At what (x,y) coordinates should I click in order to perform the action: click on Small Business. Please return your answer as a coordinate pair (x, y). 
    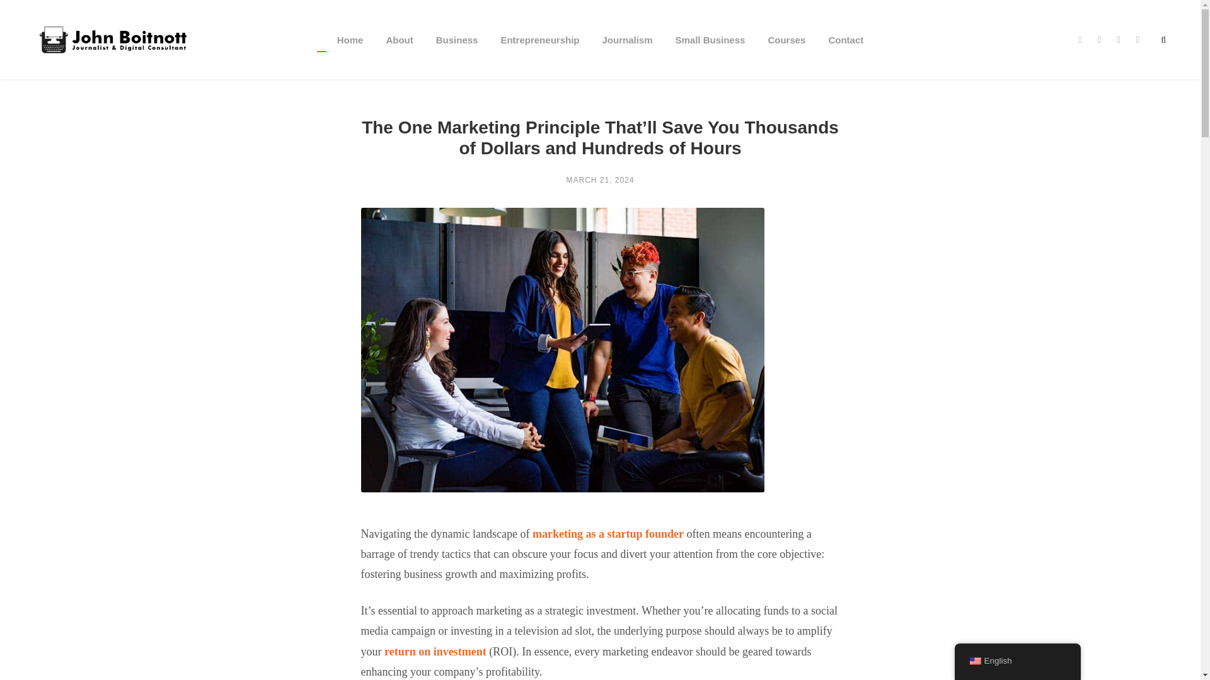
    Looking at the image, I should click on (710, 55).